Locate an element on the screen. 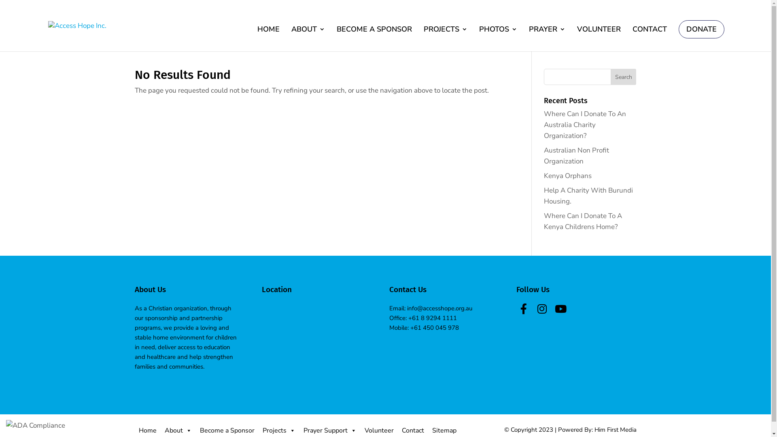 The width and height of the screenshot is (777, 437). +61 8 9294 1111 is located at coordinates (433, 318).